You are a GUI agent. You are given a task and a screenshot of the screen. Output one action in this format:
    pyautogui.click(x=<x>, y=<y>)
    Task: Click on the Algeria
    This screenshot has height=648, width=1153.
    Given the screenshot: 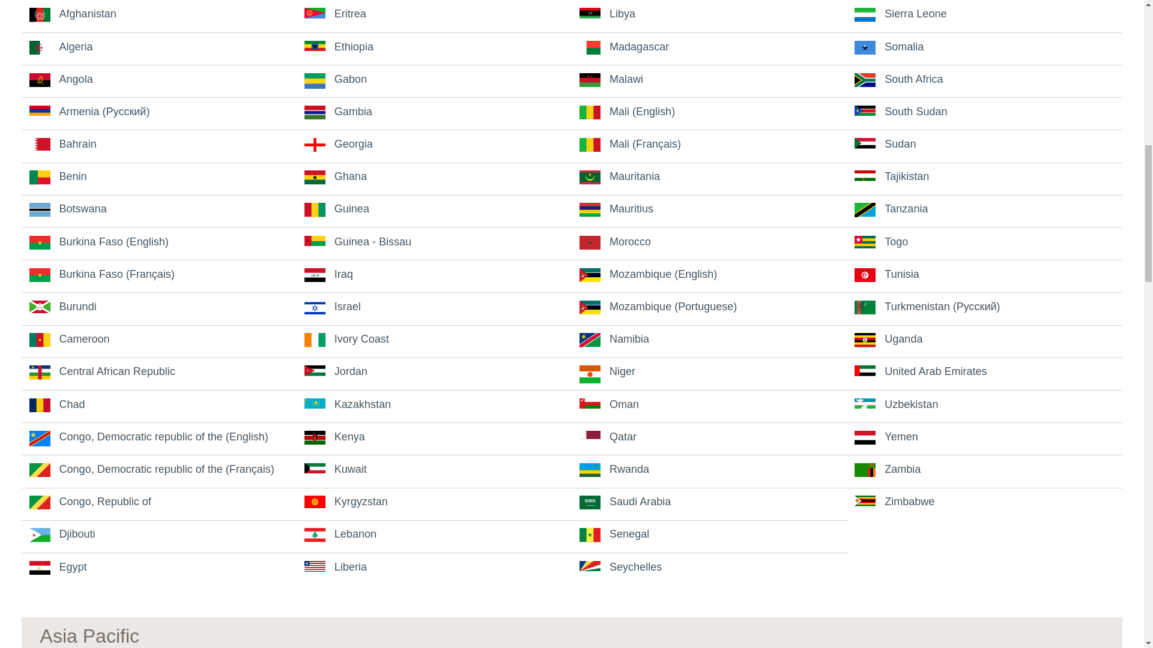 What is the action you would take?
    pyautogui.click(x=61, y=47)
    